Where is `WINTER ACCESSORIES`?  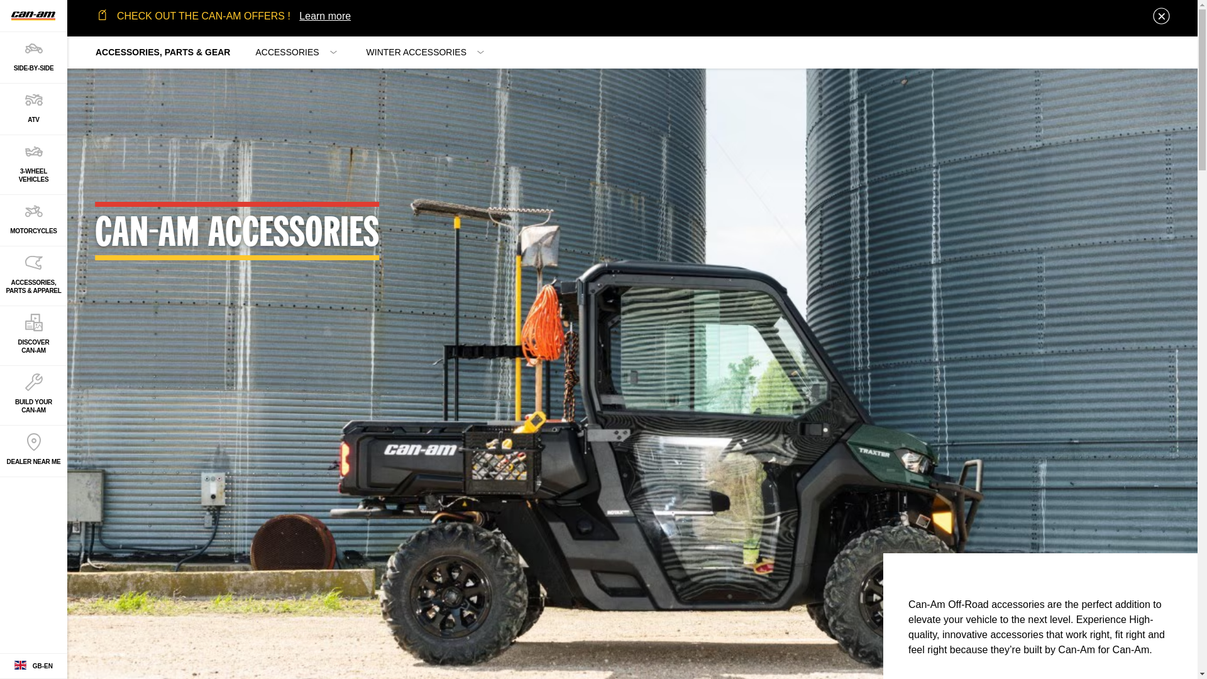 WINTER ACCESSORIES is located at coordinates (424, 52).